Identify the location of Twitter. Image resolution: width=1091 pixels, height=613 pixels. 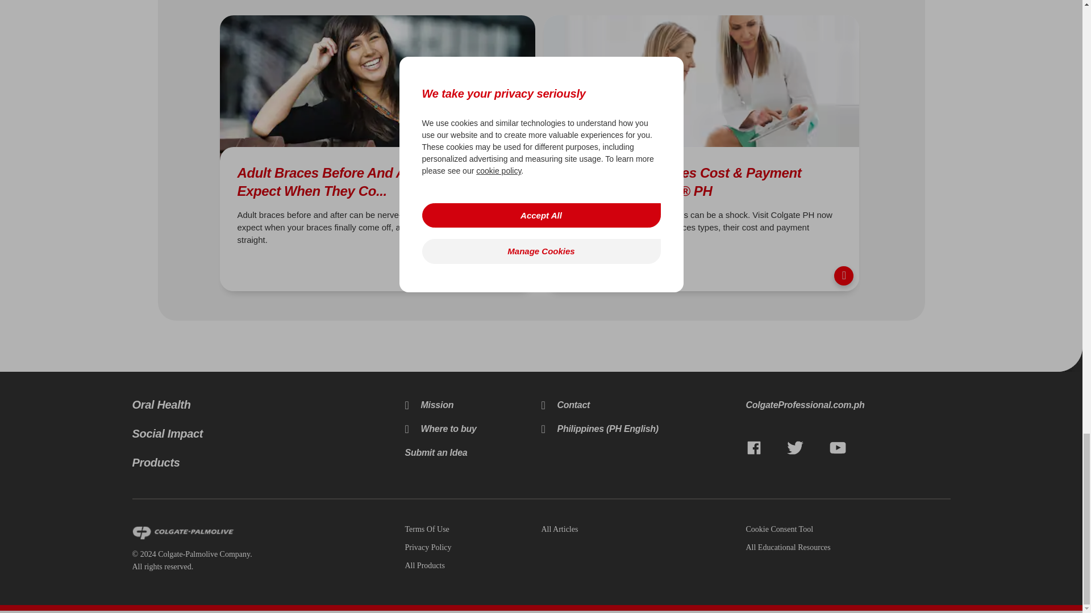
(795, 448).